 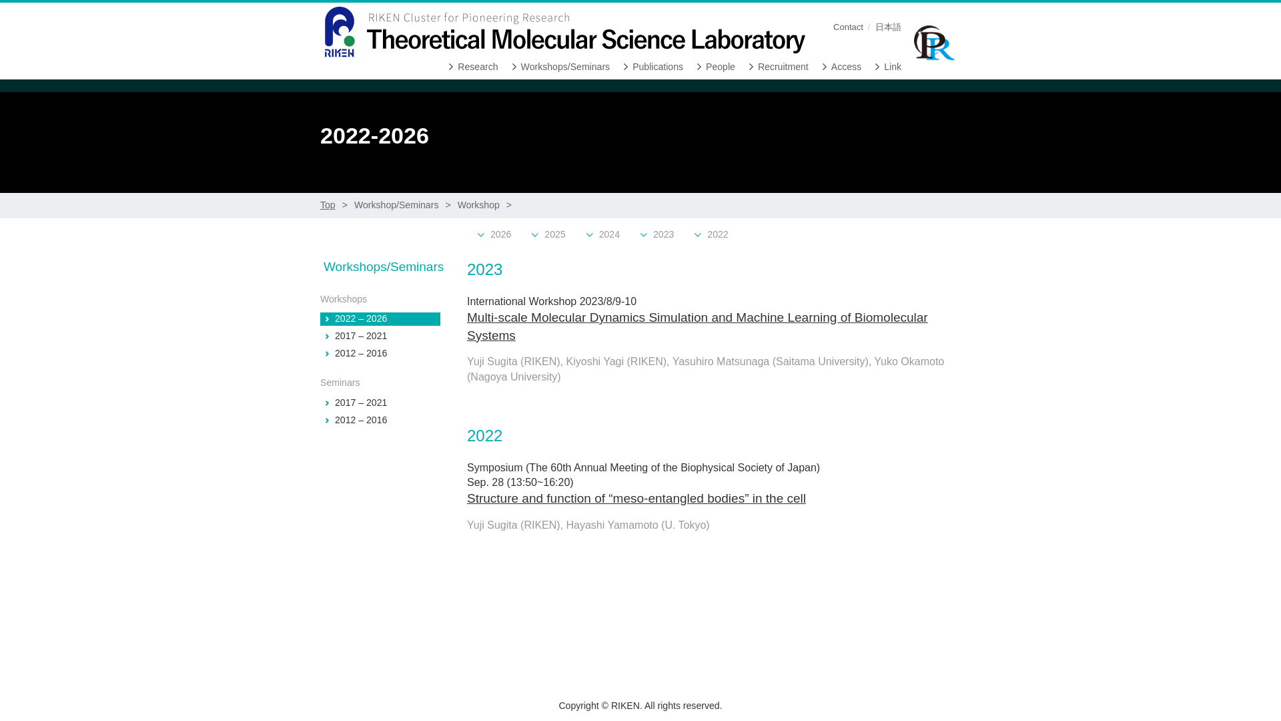 What do you see at coordinates (653, 67) in the screenshot?
I see `Publications` at bounding box center [653, 67].